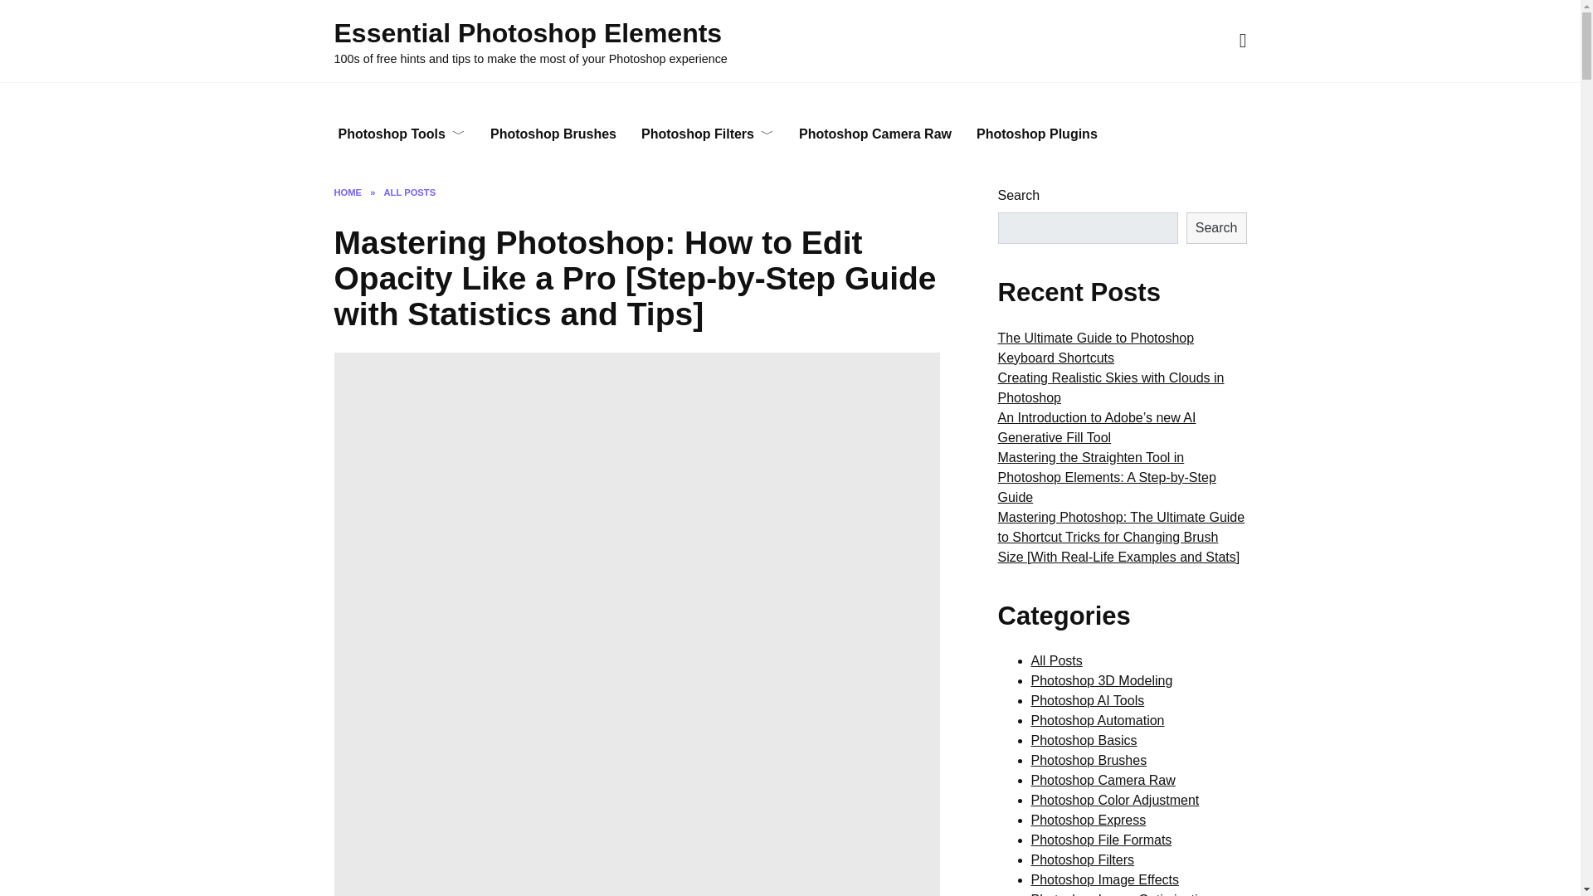 Image resolution: width=1593 pixels, height=896 pixels. I want to click on Photoshop Camera Raw, so click(874, 134).